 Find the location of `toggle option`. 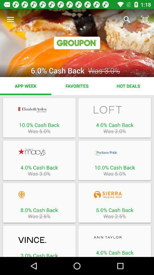

toggle option is located at coordinates (115, 109).